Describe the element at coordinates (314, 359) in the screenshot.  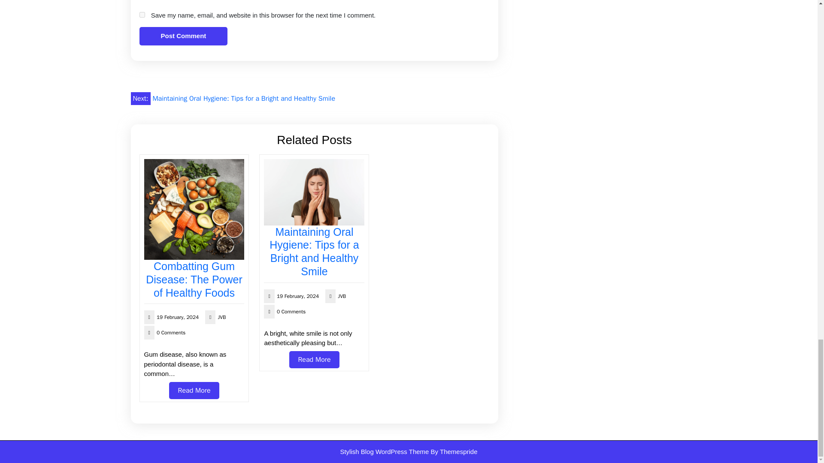
I see `Read More` at that location.